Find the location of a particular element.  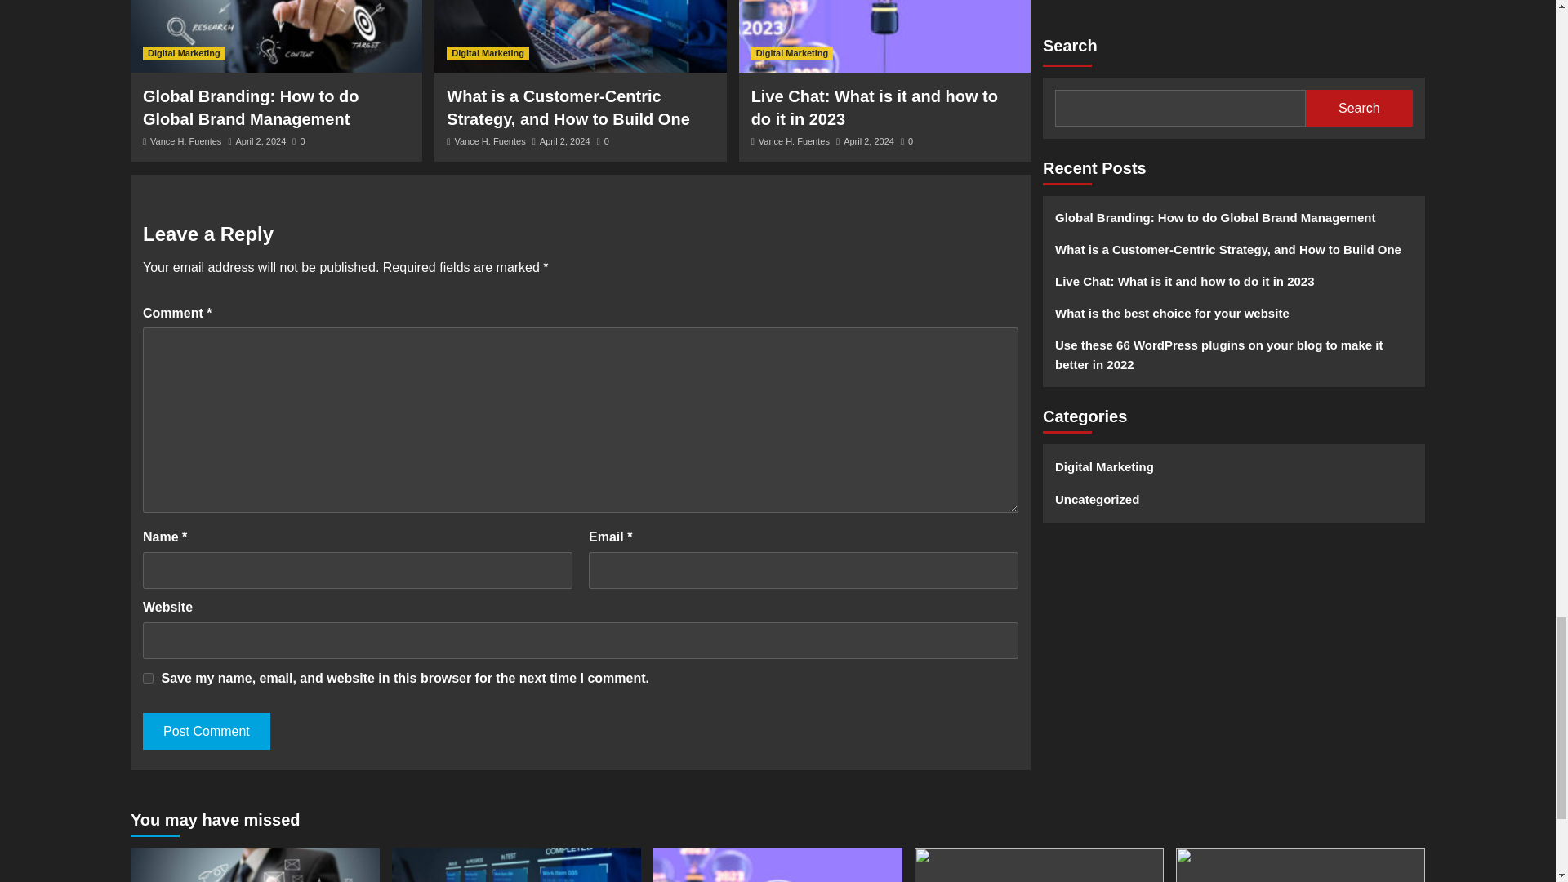

yes is located at coordinates (148, 678).